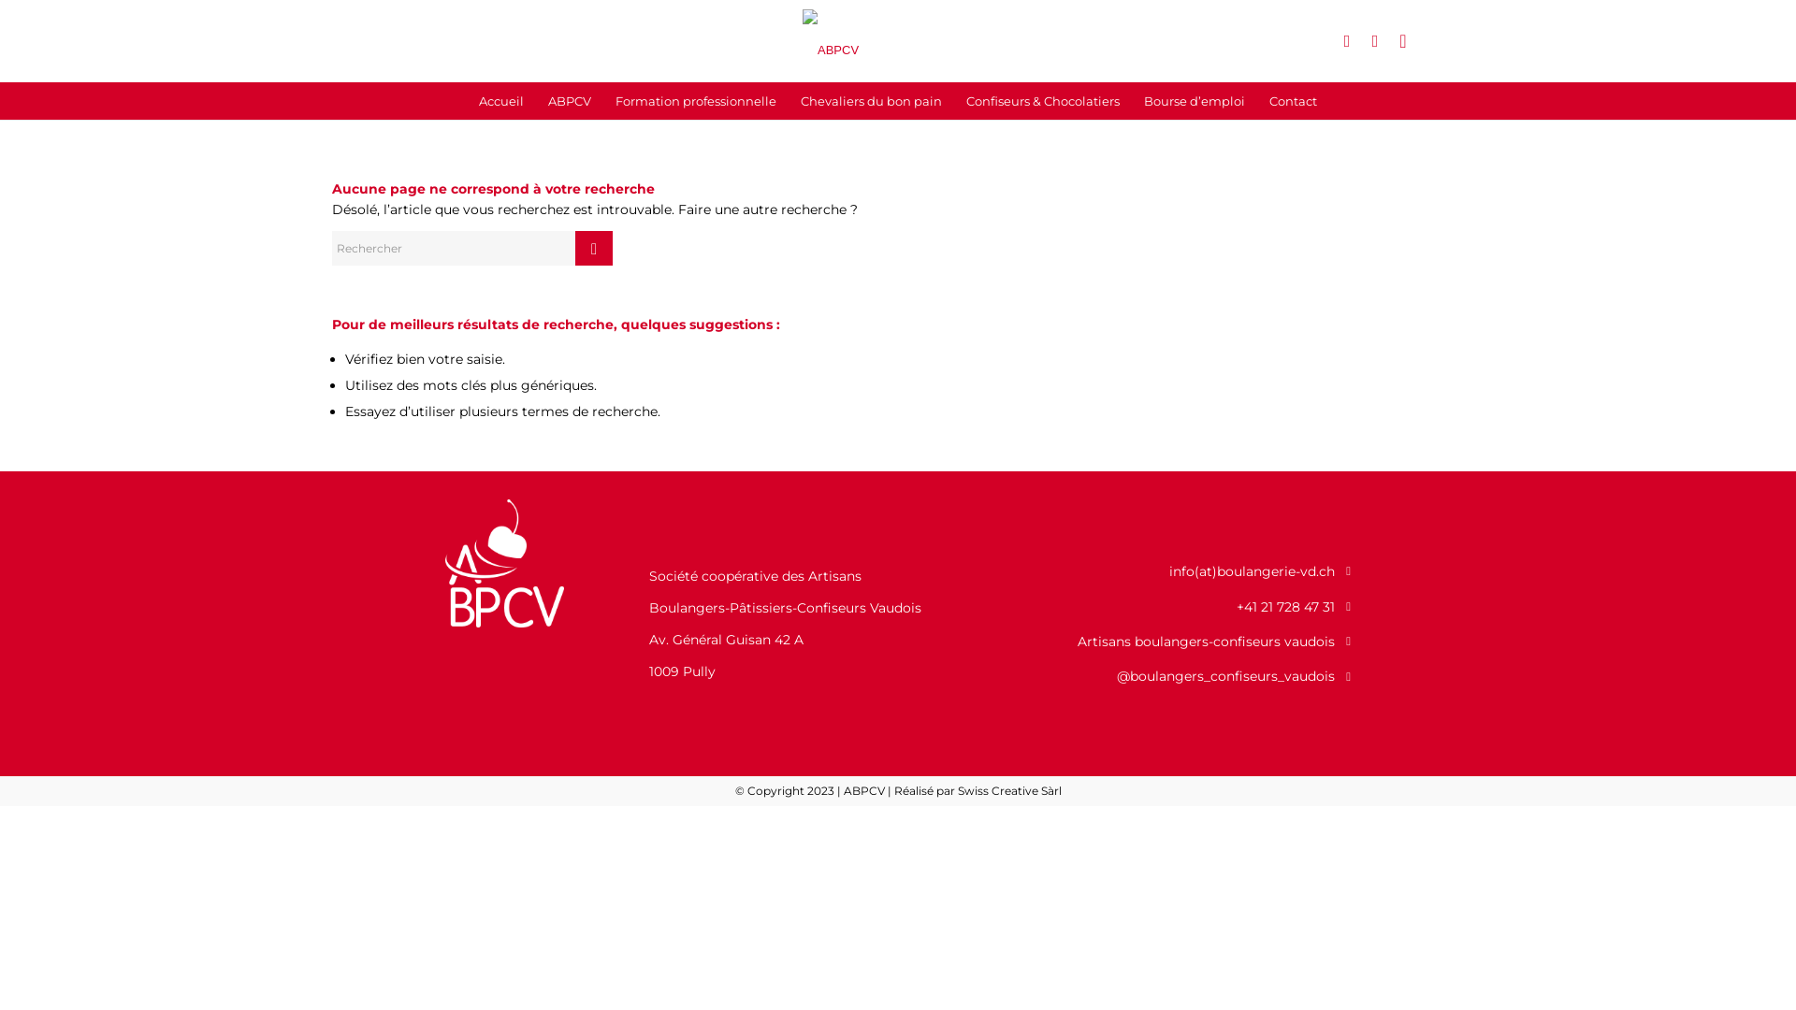 The width and height of the screenshot is (1796, 1010). What do you see at coordinates (1180, 676) in the screenshot?
I see `@boulangers_confiseurs_vaudois` at bounding box center [1180, 676].